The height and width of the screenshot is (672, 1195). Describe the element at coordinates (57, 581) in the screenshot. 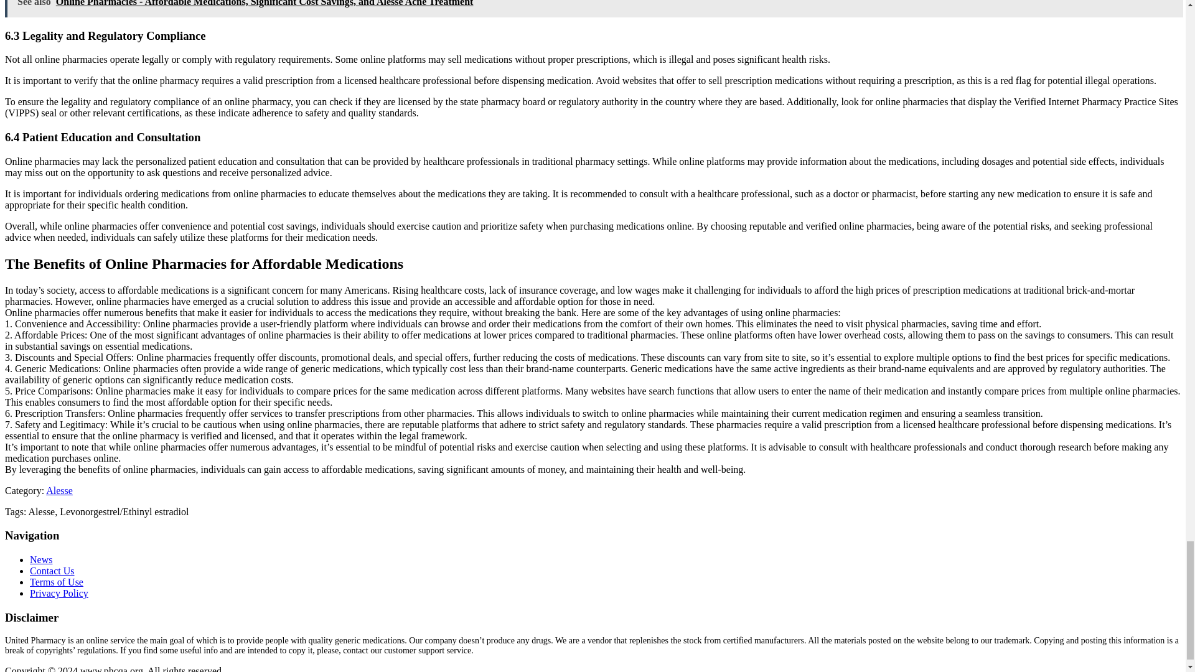

I see `Terms of Use` at that location.